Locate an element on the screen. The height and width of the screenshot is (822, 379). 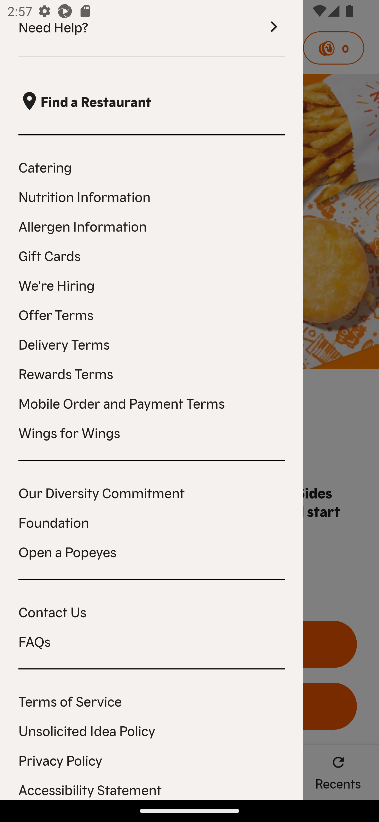
Mobile Order and Payment Terms is located at coordinates (152, 403).